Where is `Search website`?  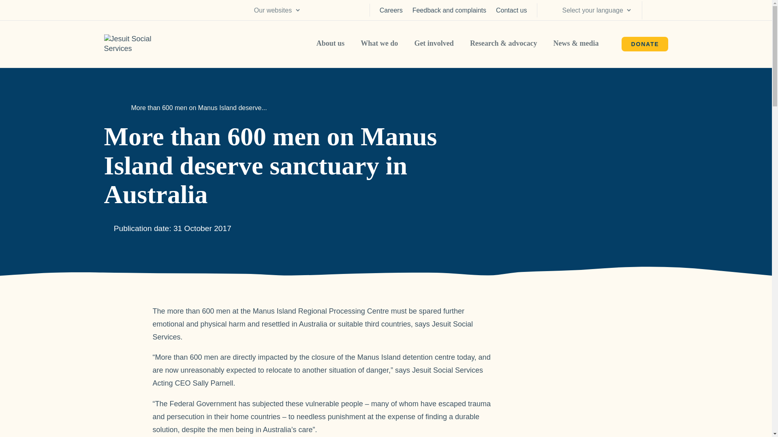
Search website is located at coordinates (660, 10).